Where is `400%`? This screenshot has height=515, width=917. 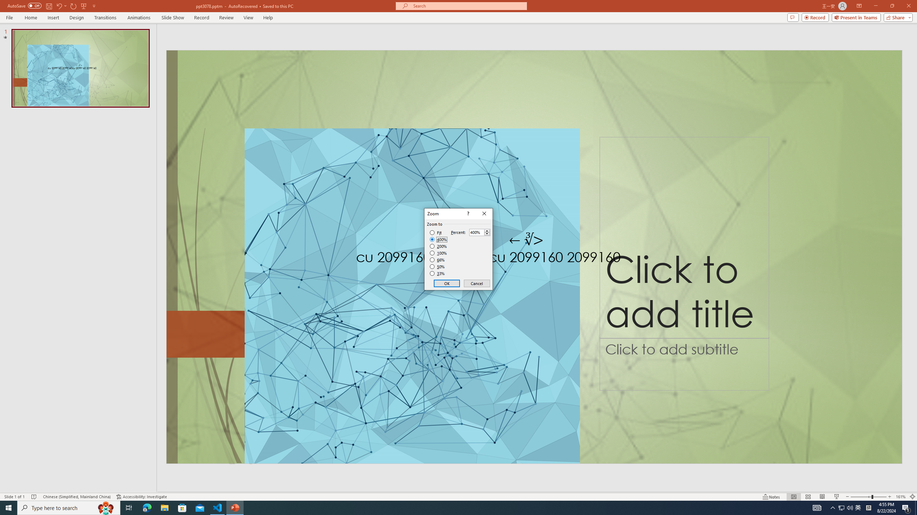
400% is located at coordinates (438, 240).